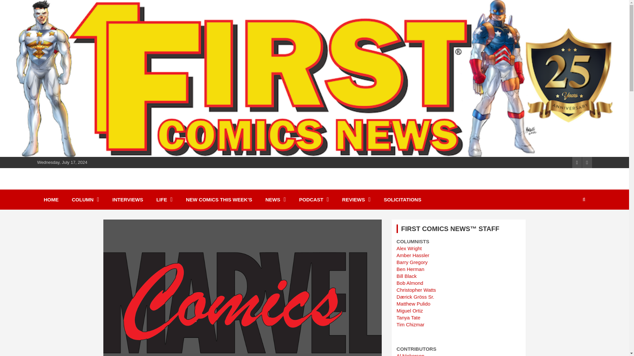 Image resolution: width=634 pixels, height=356 pixels. I want to click on HOME, so click(51, 199).